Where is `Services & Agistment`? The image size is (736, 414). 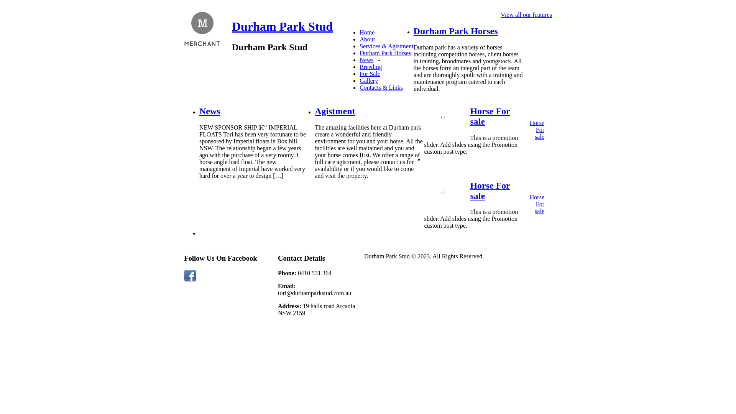 Services & Agistment is located at coordinates (386, 46).